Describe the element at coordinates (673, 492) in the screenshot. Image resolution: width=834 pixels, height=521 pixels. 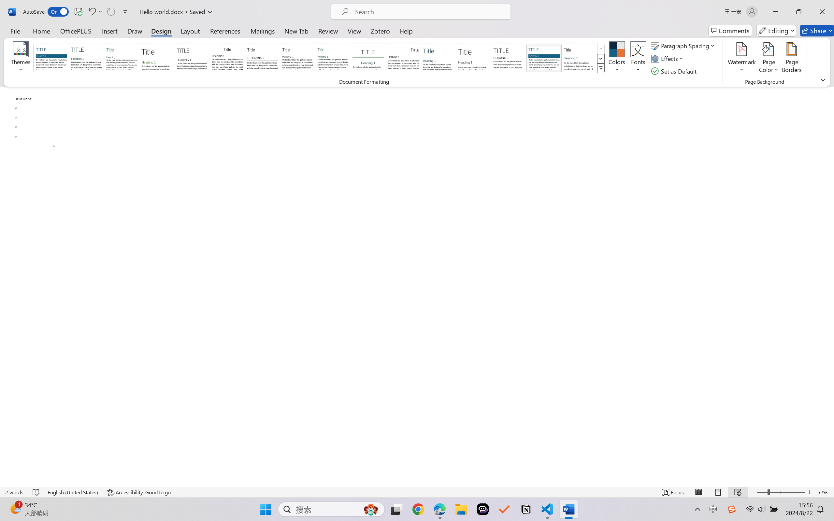
I see `Focus ` at that location.